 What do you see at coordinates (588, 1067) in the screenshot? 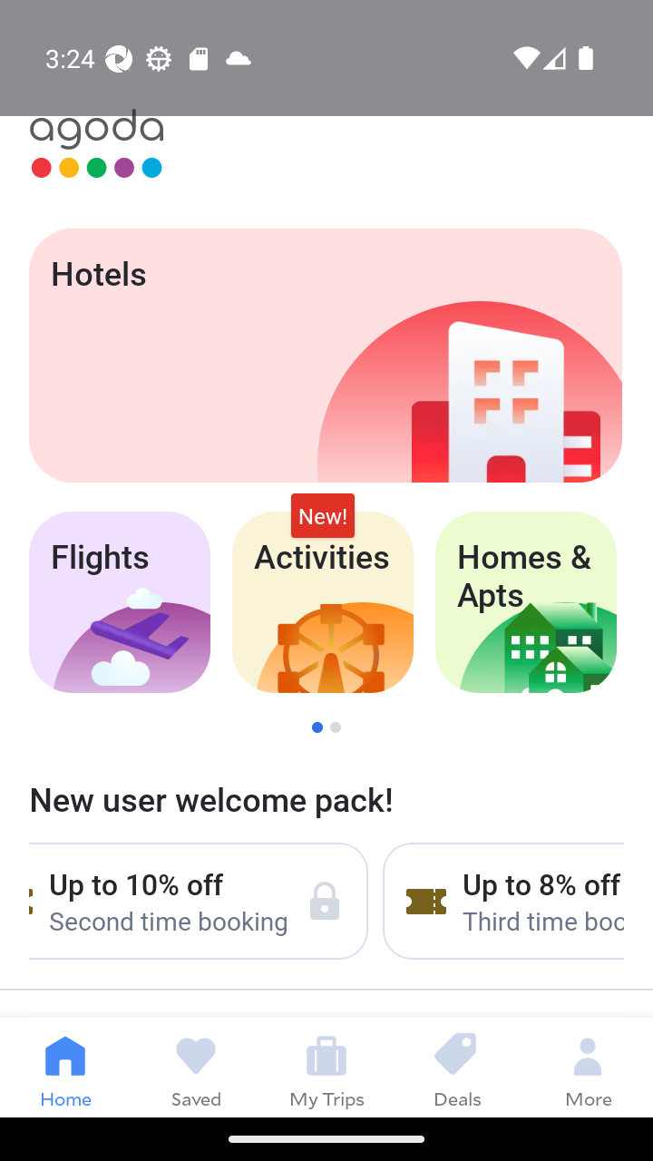
I see `More` at bounding box center [588, 1067].